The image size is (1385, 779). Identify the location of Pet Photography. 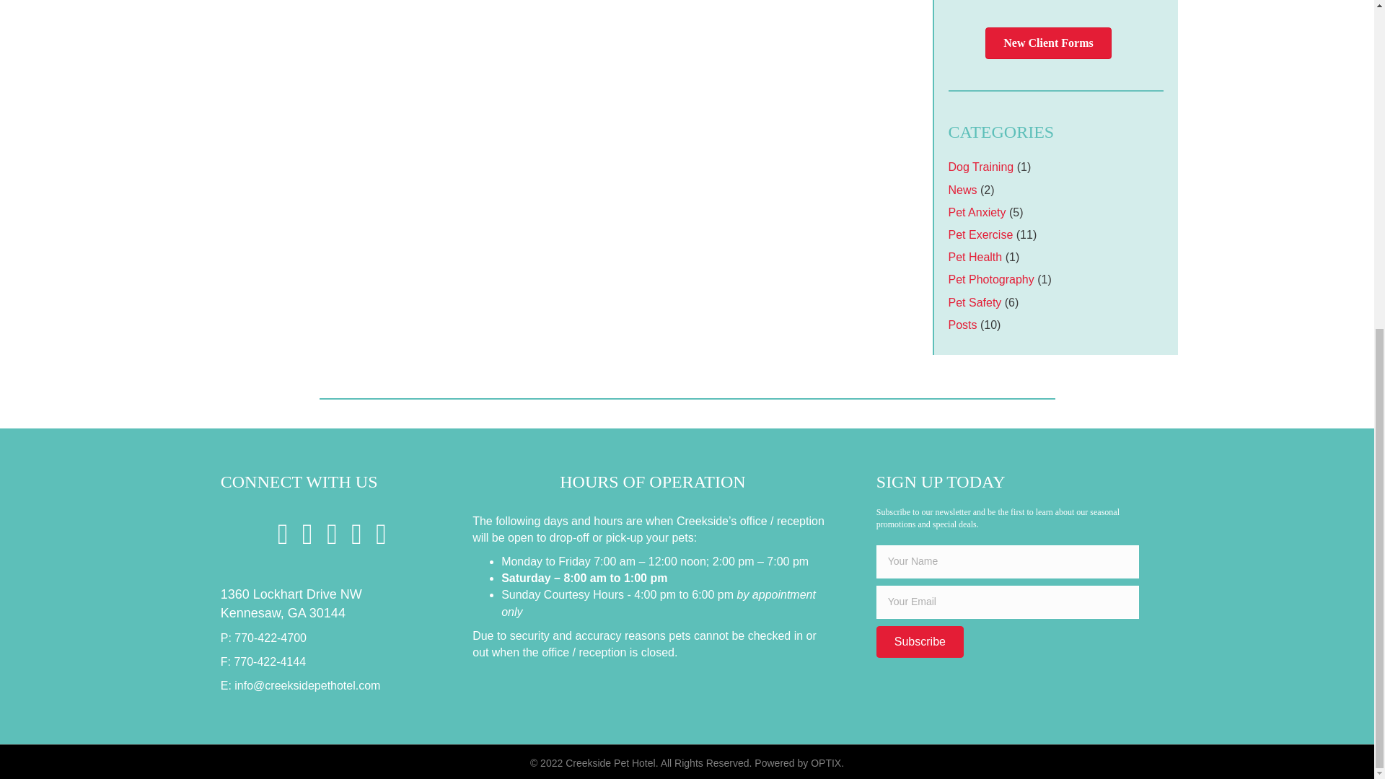
(990, 280).